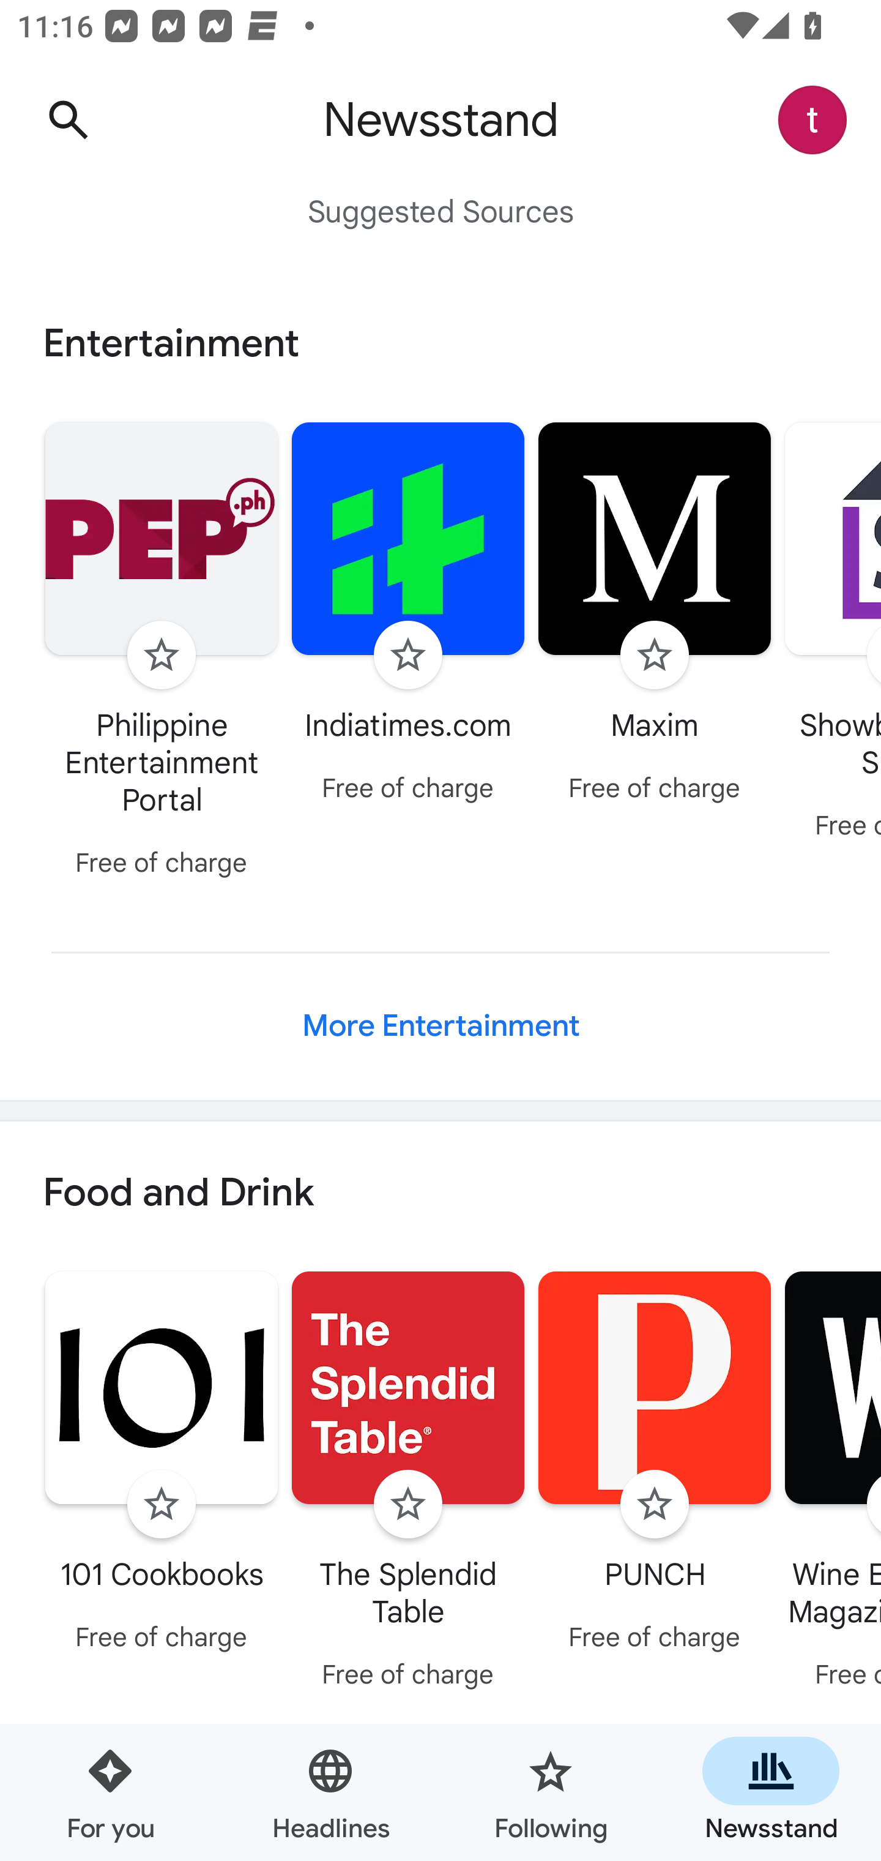 This screenshot has height=1861, width=881. Describe the element at coordinates (655, 615) in the screenshot. I see `Follow Maxim Free of charge` at that location.